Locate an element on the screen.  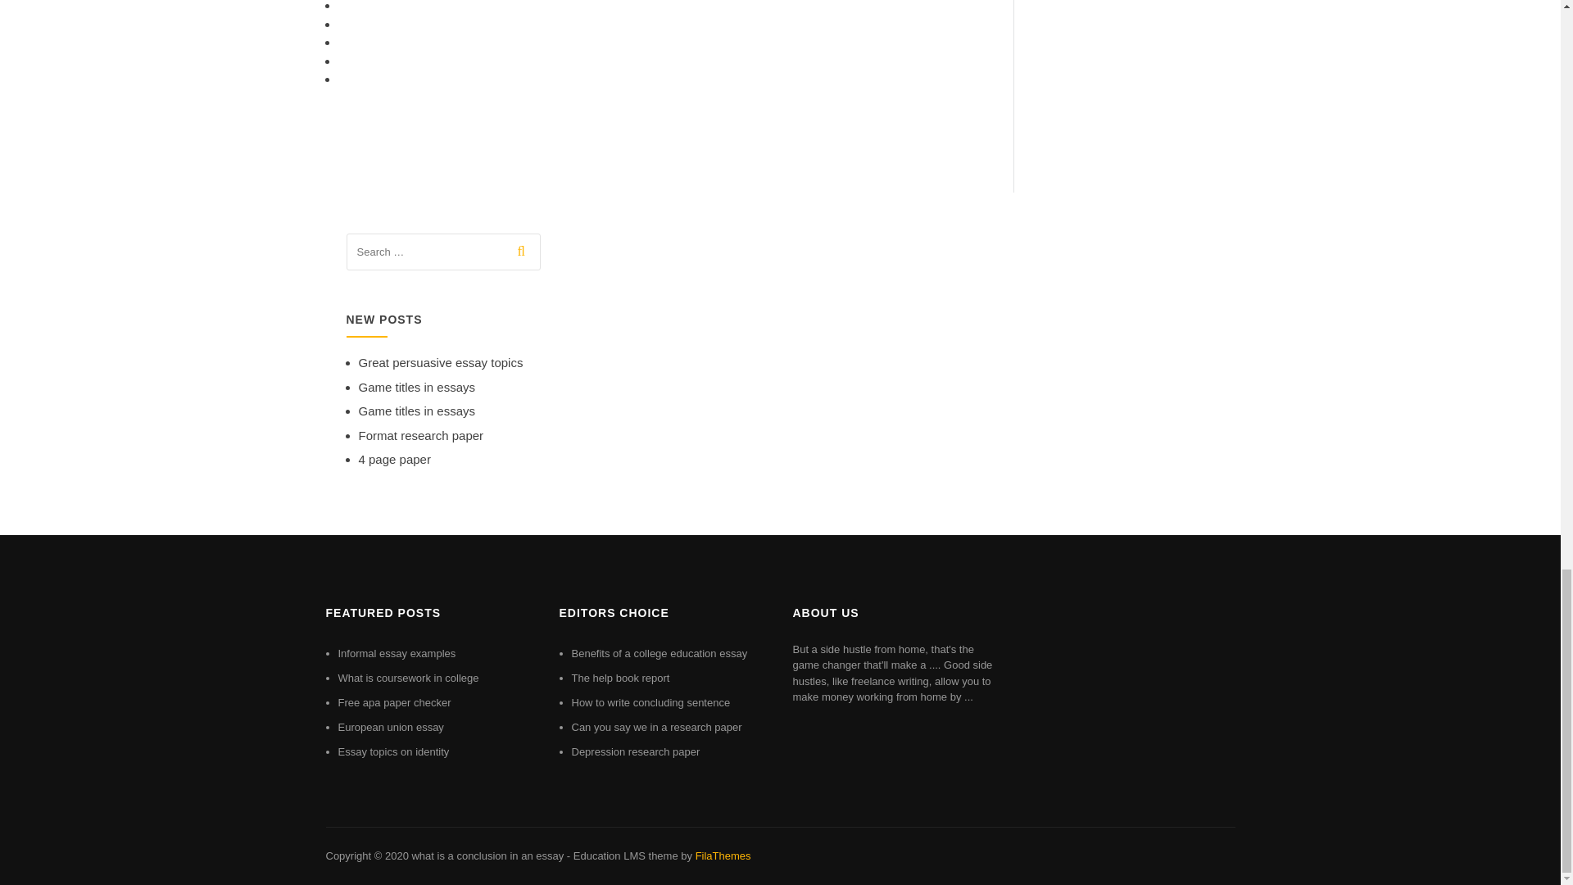
Game titles in essays is located at coordinates (417, 410).